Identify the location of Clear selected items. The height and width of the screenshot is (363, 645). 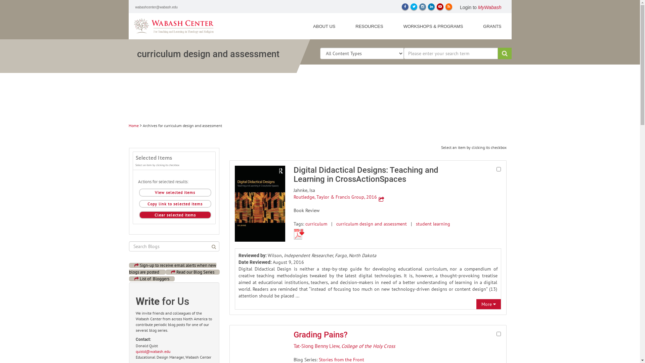
(175, 215).